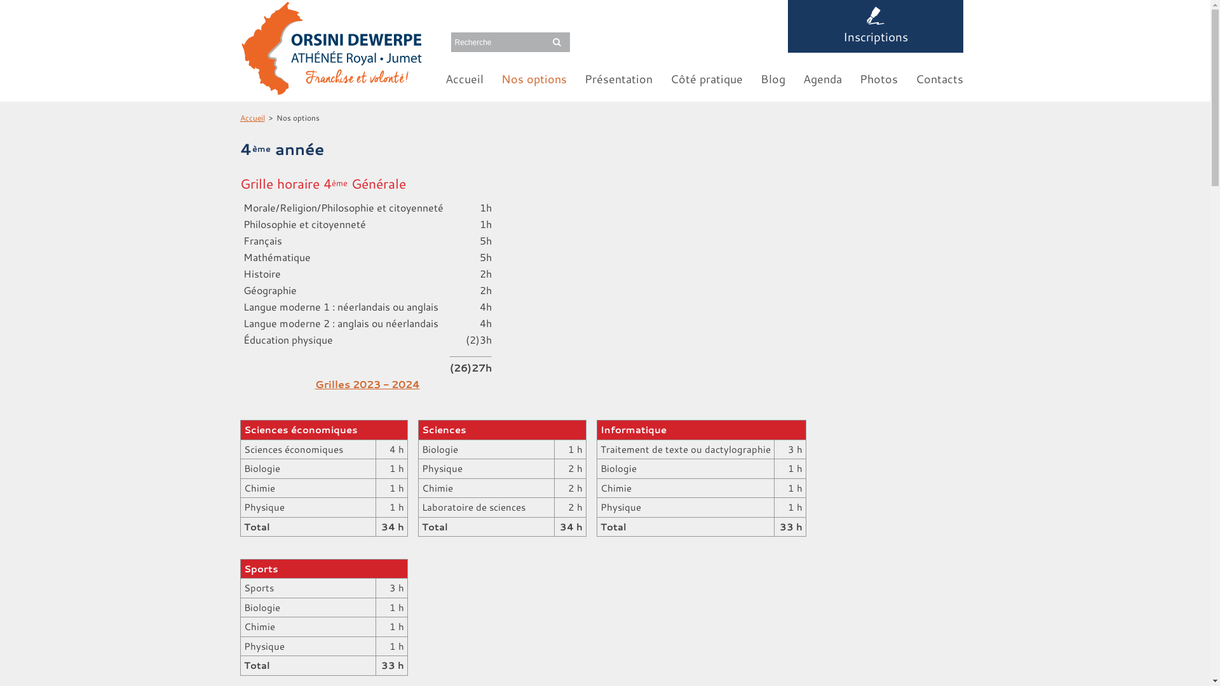 Image resolution: width=1220 pixels, height=686 pixels. Describe the element at coordinates (253, 118) in the screenshot. I see `Accueil` at that location.